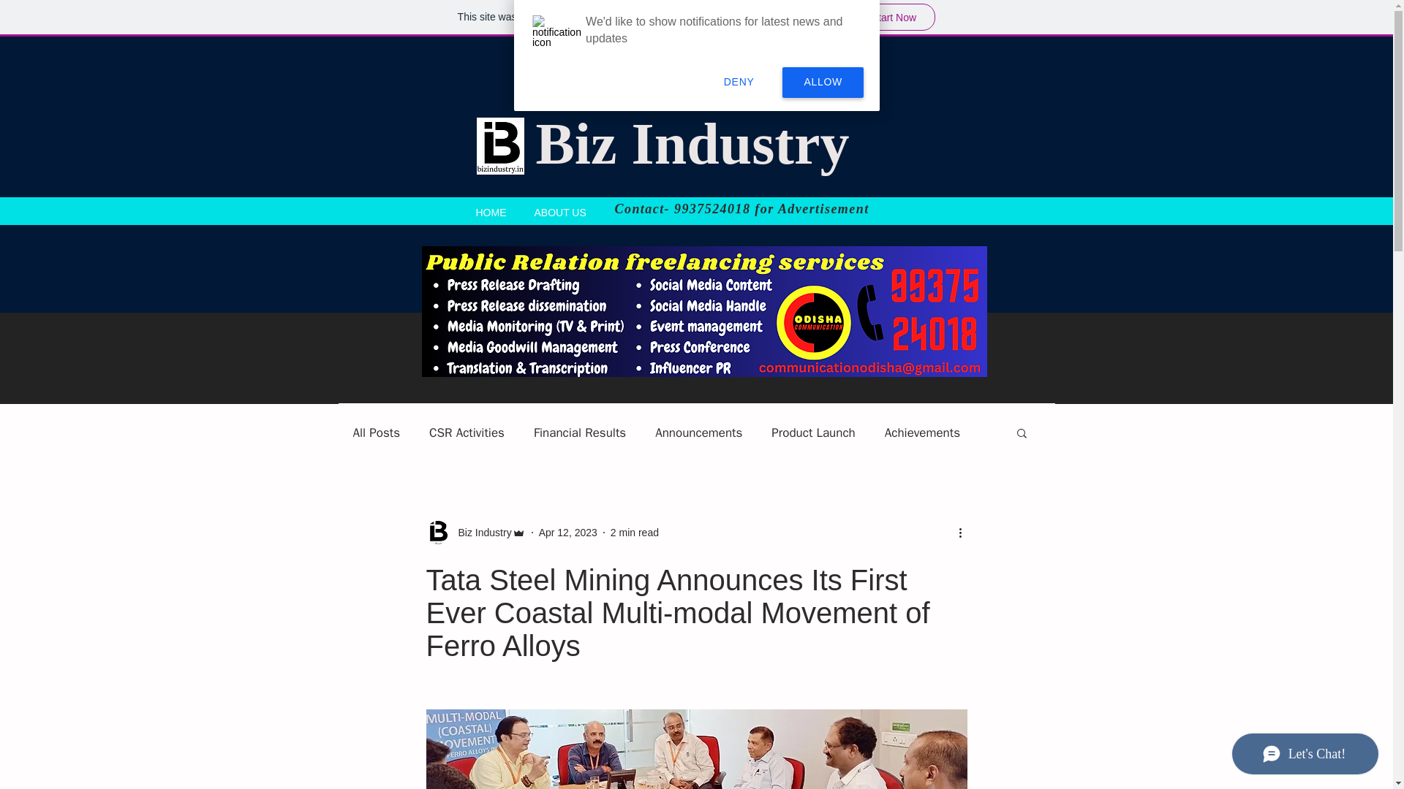 The image size is (1404, 789). I want to click on ABOUT US, so click(560, 210).